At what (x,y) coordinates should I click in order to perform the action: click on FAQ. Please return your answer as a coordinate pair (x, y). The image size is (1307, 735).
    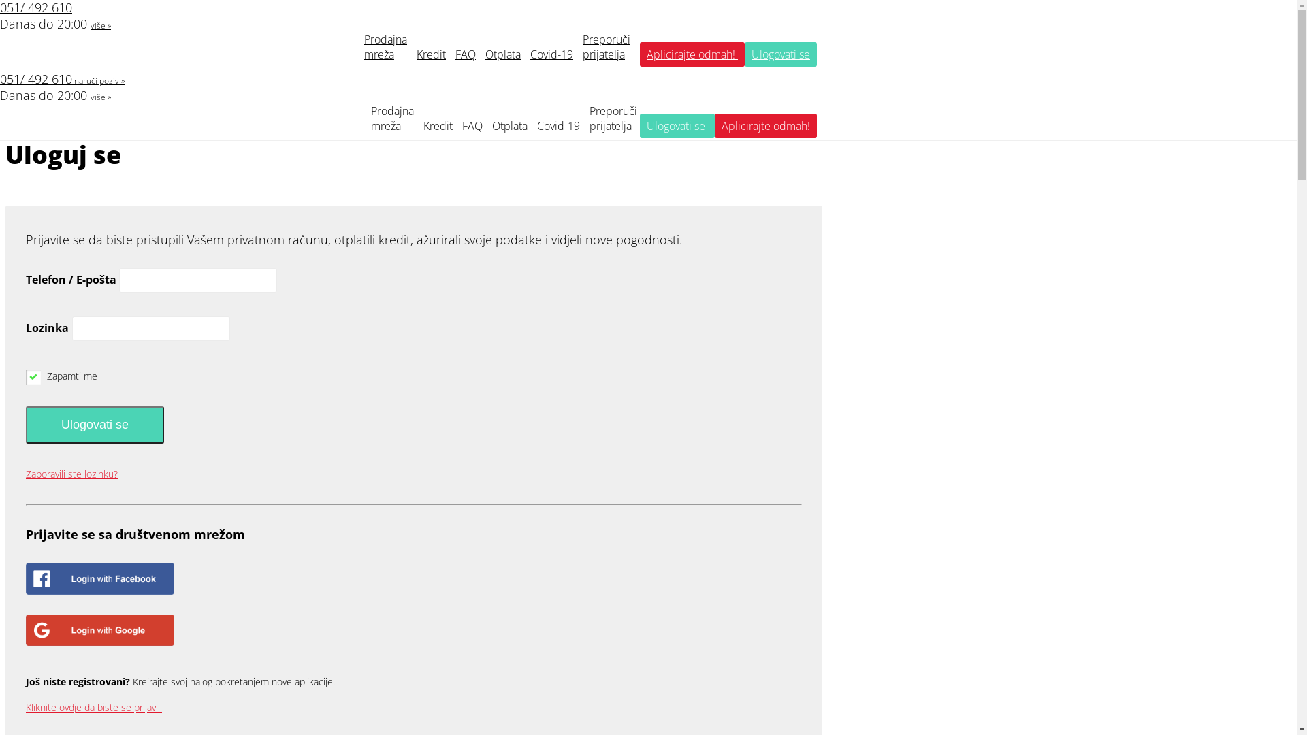
    Looking at the image, I should click on (466, 54).